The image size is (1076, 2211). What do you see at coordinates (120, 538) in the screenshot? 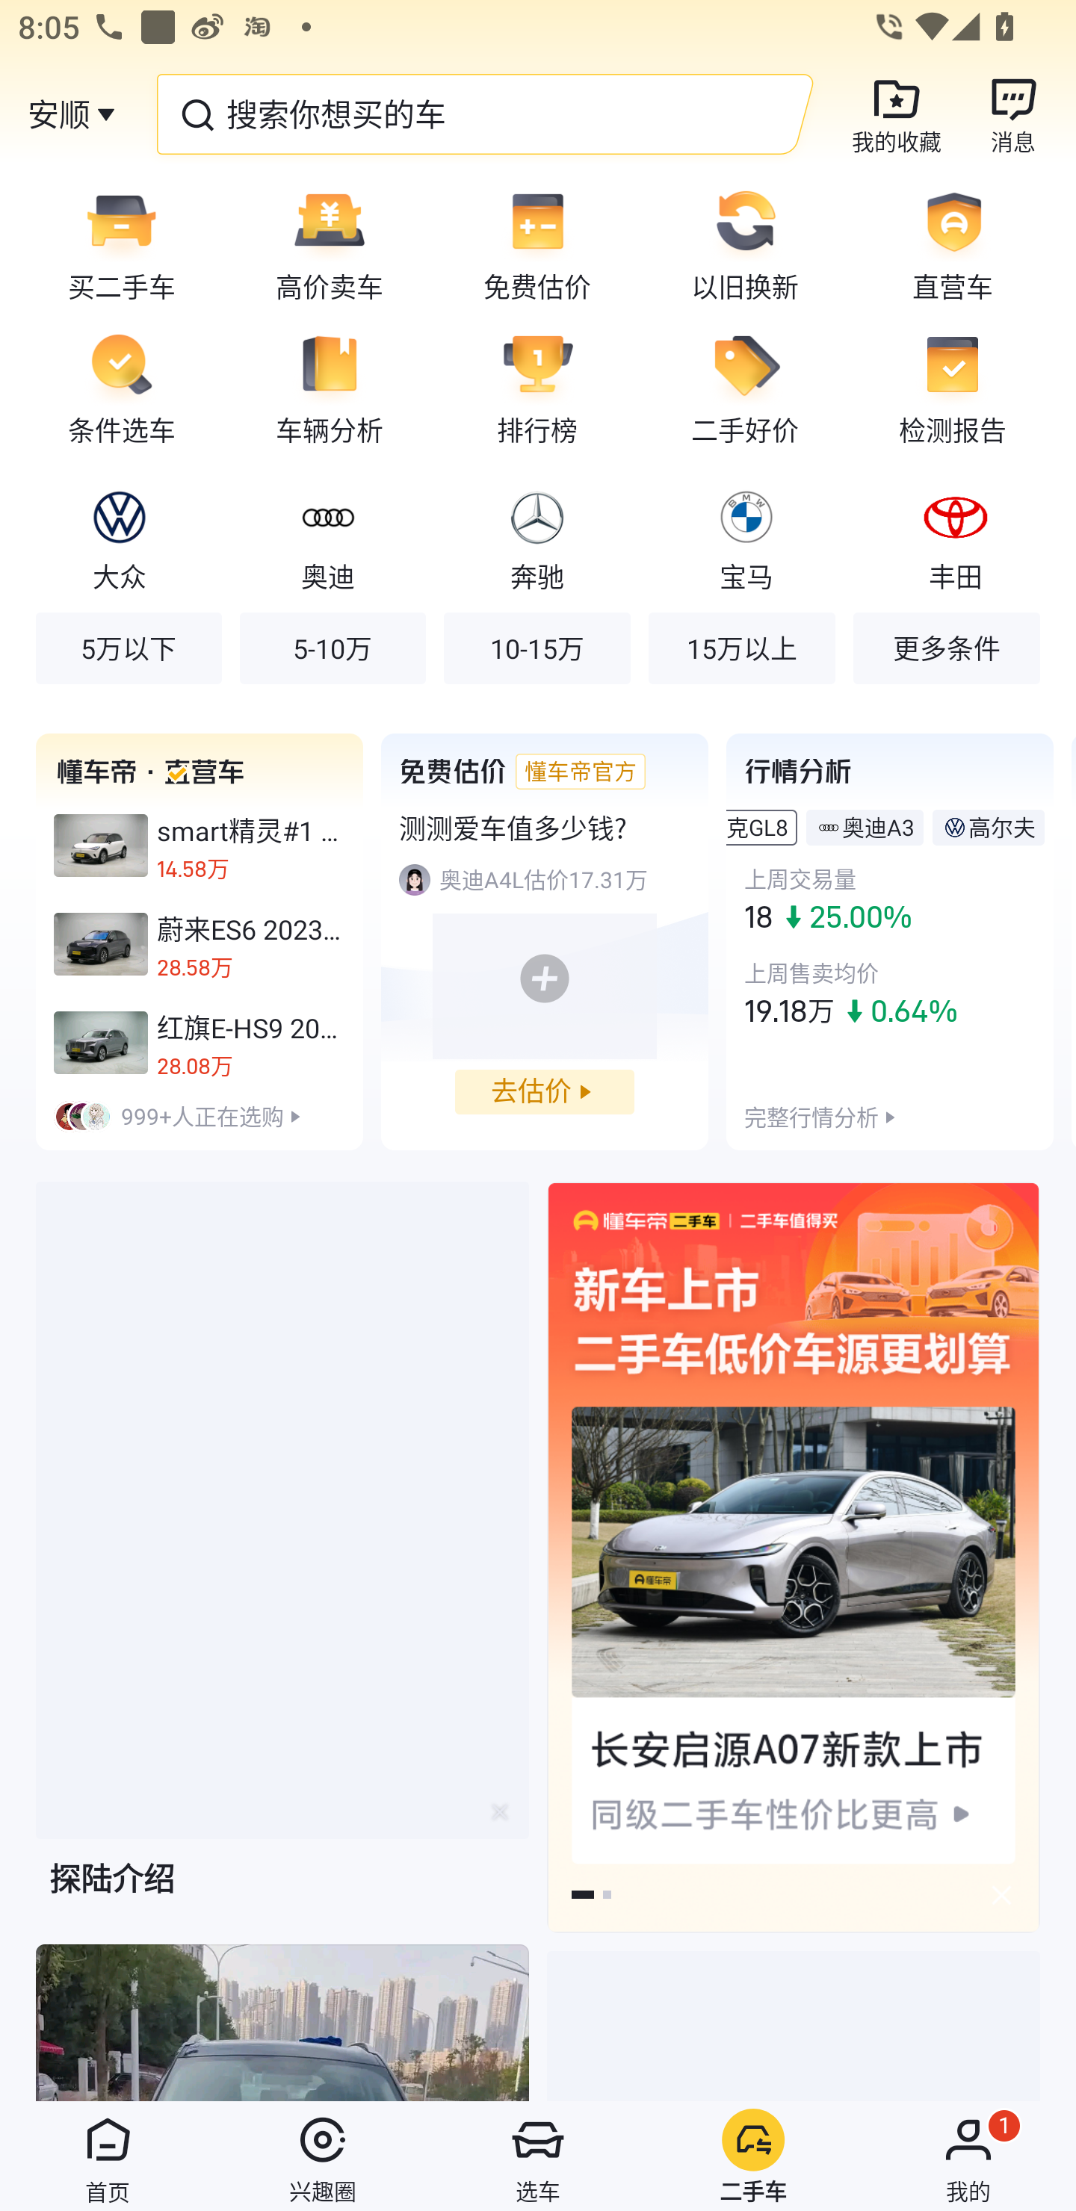
I see `大众` at bounding box center [120, 538].